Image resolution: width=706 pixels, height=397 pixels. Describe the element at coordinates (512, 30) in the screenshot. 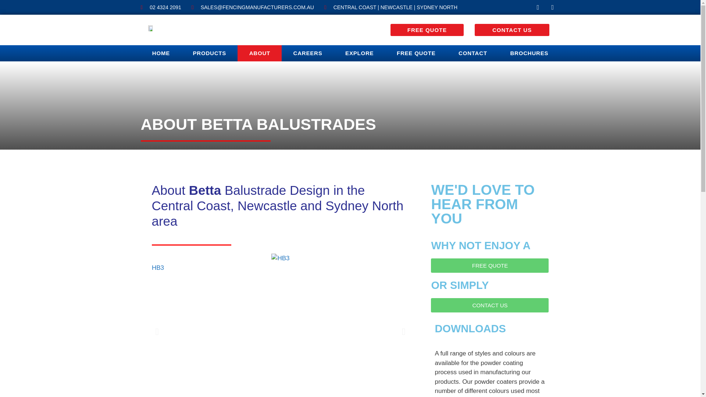

I see `CONTACT US` at that location.